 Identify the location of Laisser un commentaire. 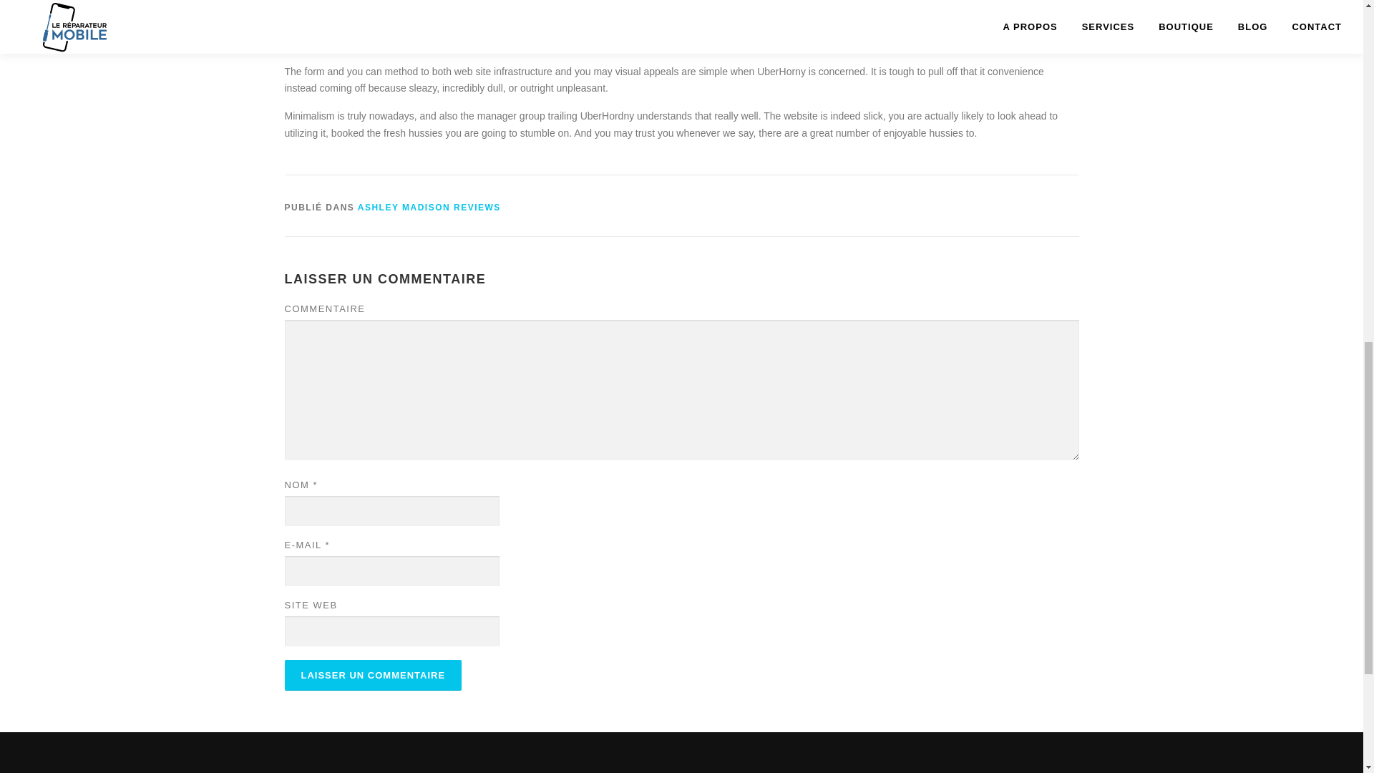
(373, 676).